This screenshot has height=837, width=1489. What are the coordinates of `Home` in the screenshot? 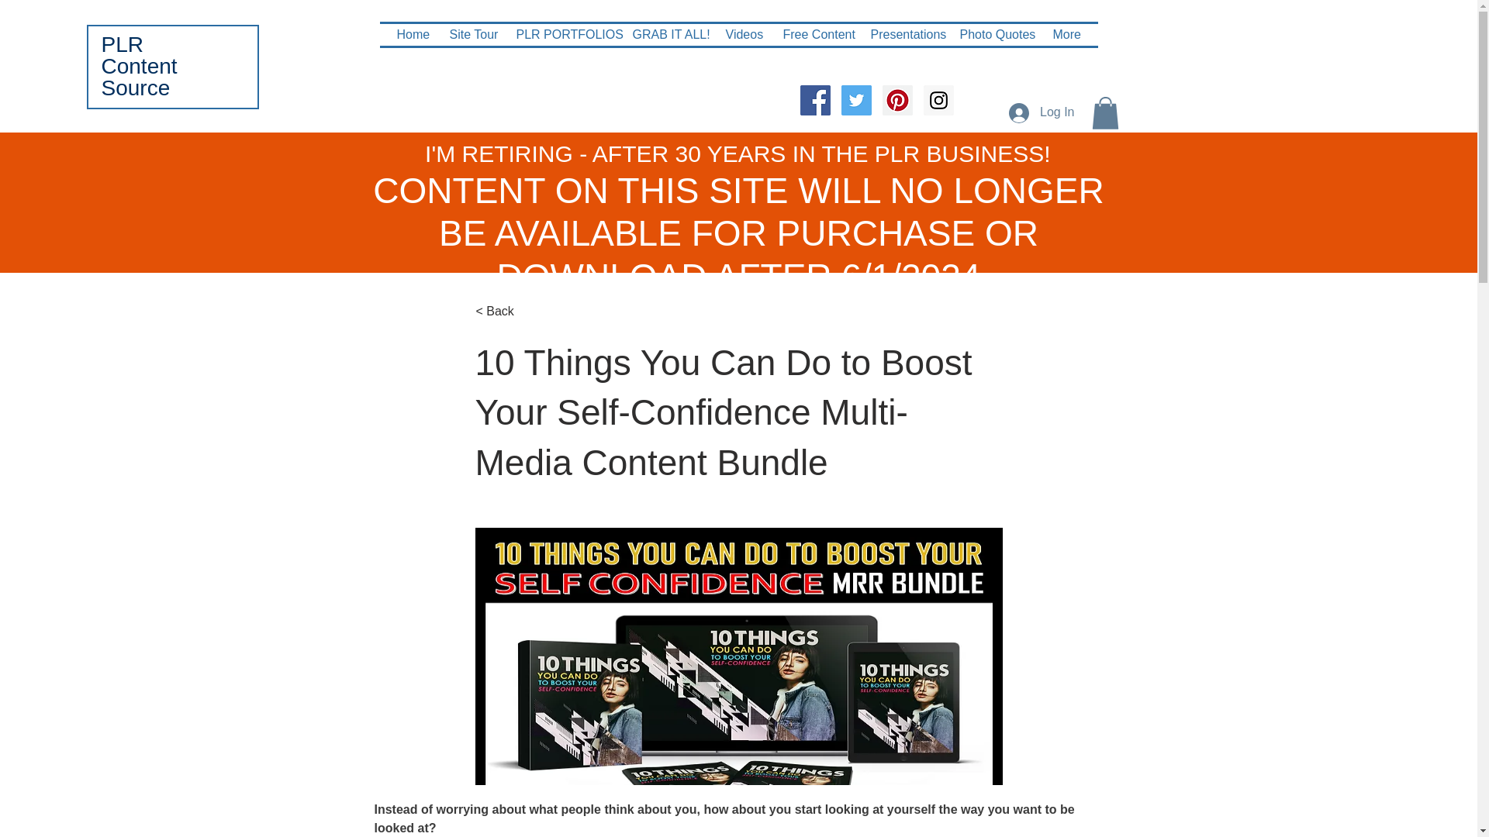 It's located at (413, 35).